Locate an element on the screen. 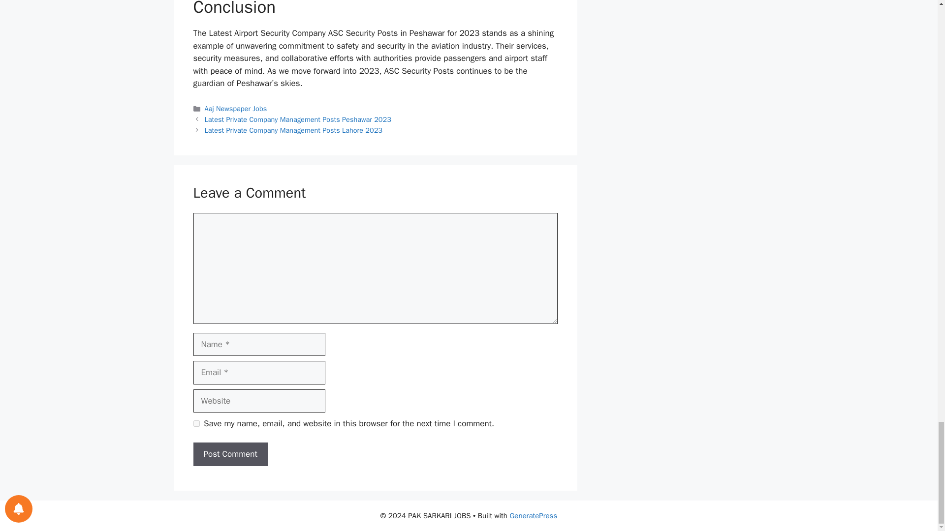 Image resolution: width=945 pixels, height=531 pixels. Latest Private Company Management Posts Peshawar 2023 is located at coordinates (298, 119).